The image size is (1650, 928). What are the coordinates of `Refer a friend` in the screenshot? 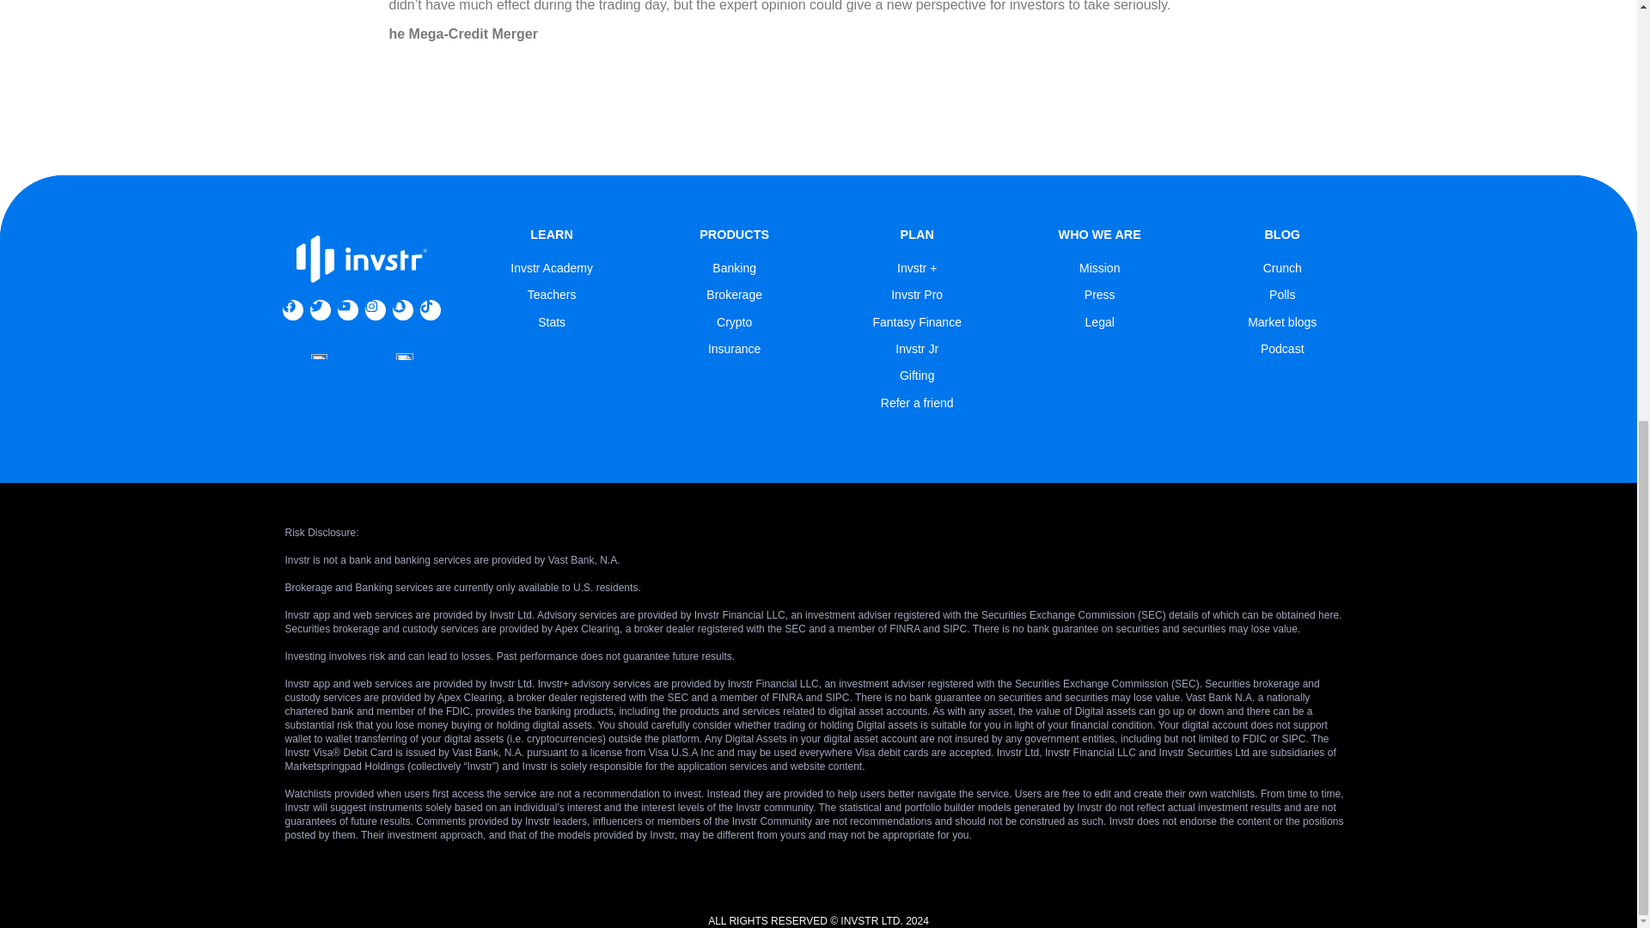 It's located at (917, 403).